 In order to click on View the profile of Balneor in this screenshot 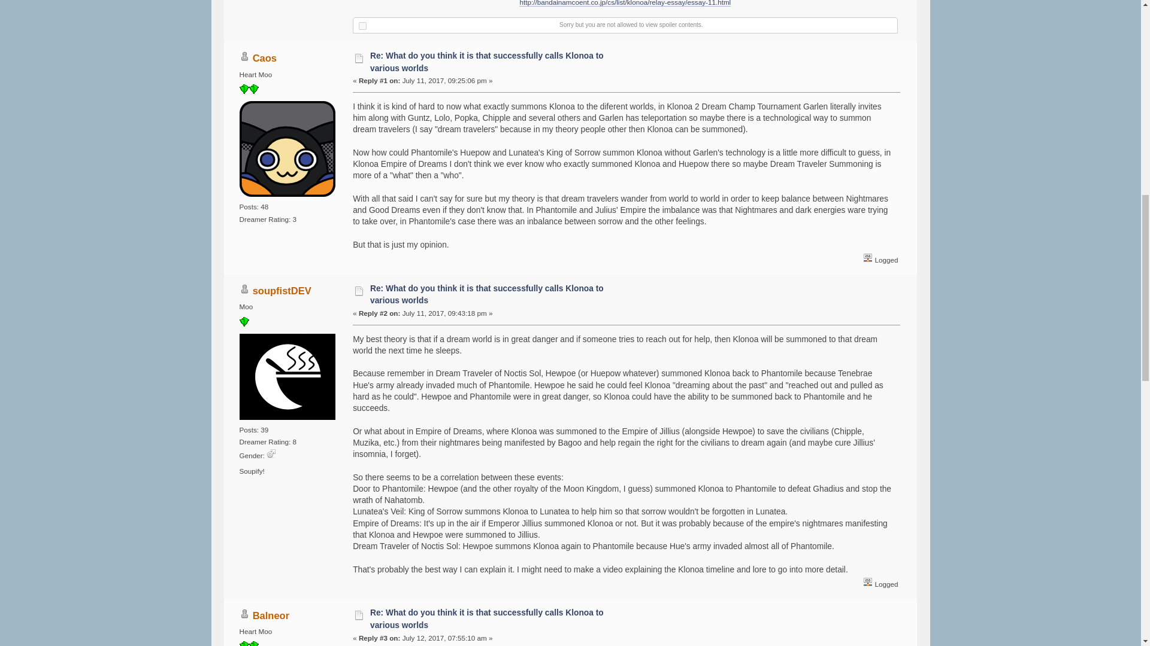, I will do `click(271, 615)`.